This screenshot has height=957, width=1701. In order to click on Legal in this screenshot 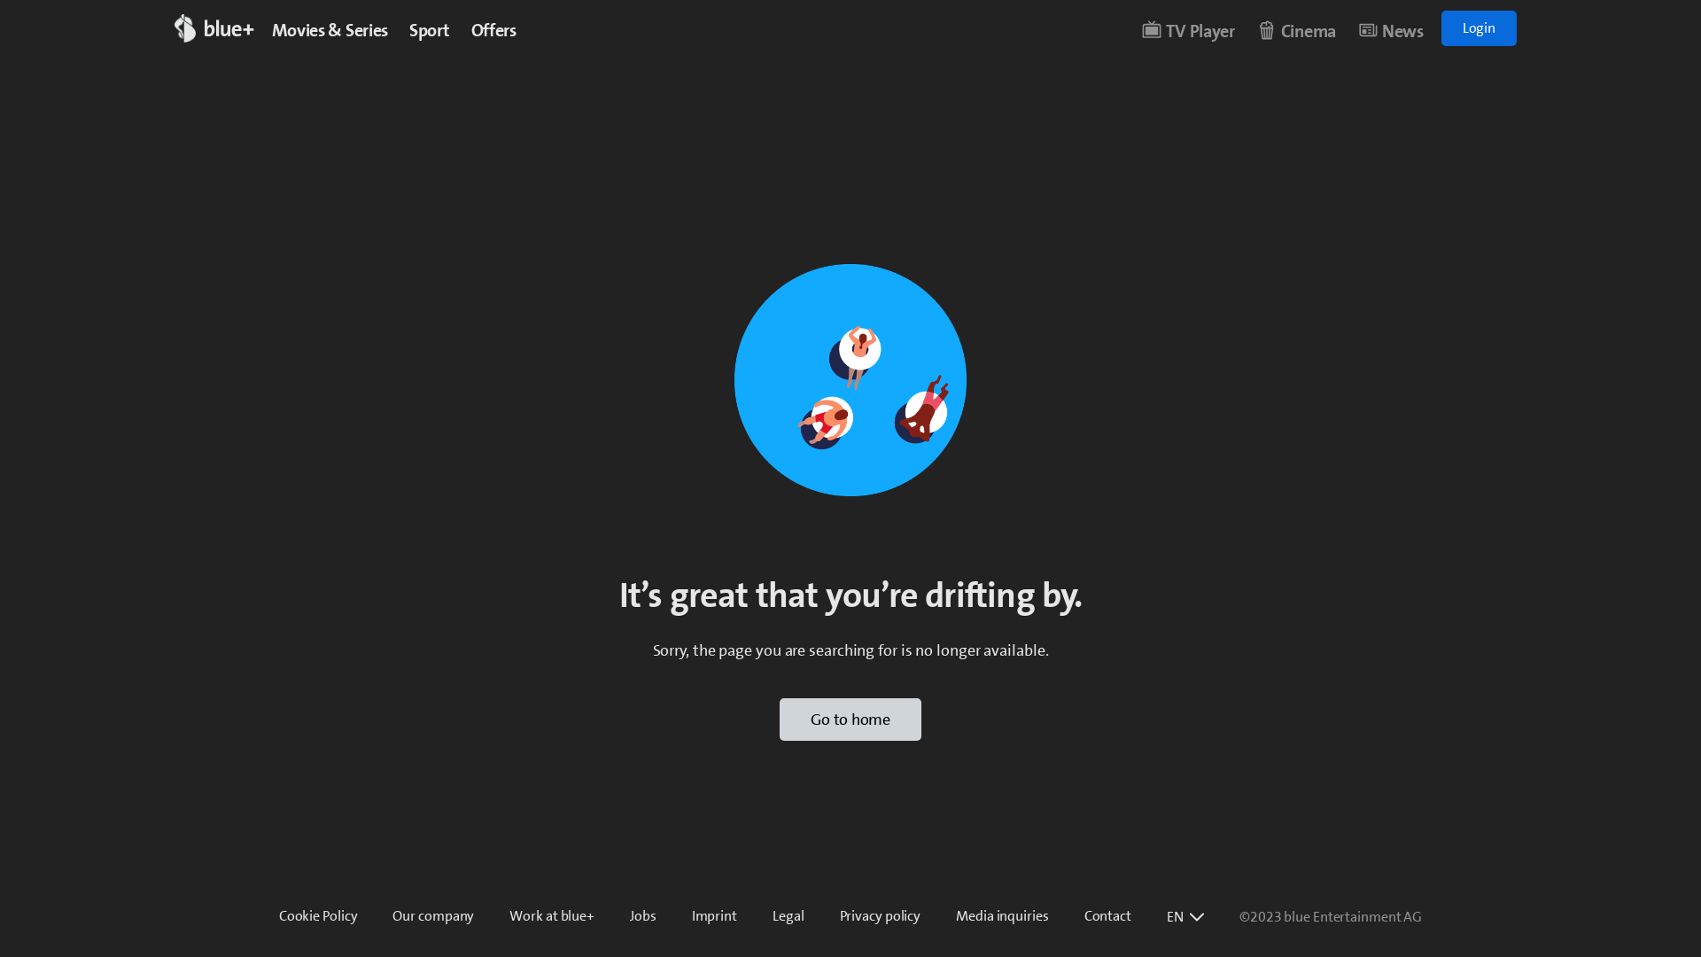, I will do `click(788, 916)`.